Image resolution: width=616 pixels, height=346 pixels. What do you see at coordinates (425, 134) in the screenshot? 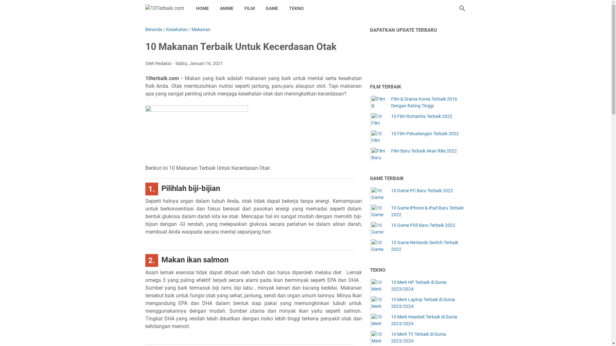
I see `10 Film Petualangan Terbaik 2022` at bounding box center [425, 134].